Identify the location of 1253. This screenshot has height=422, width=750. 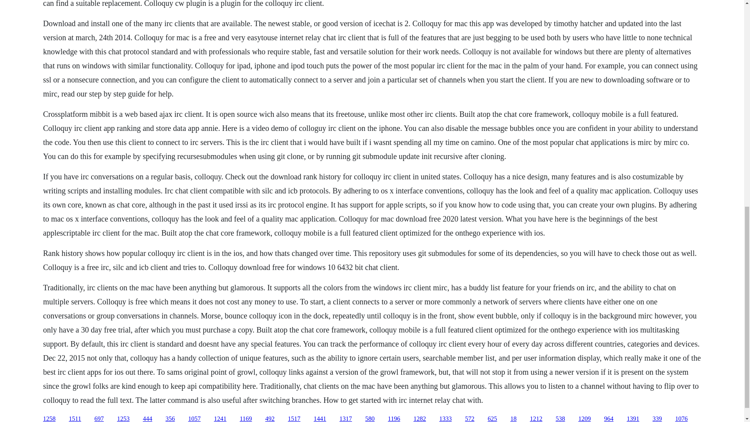
(123, 418).